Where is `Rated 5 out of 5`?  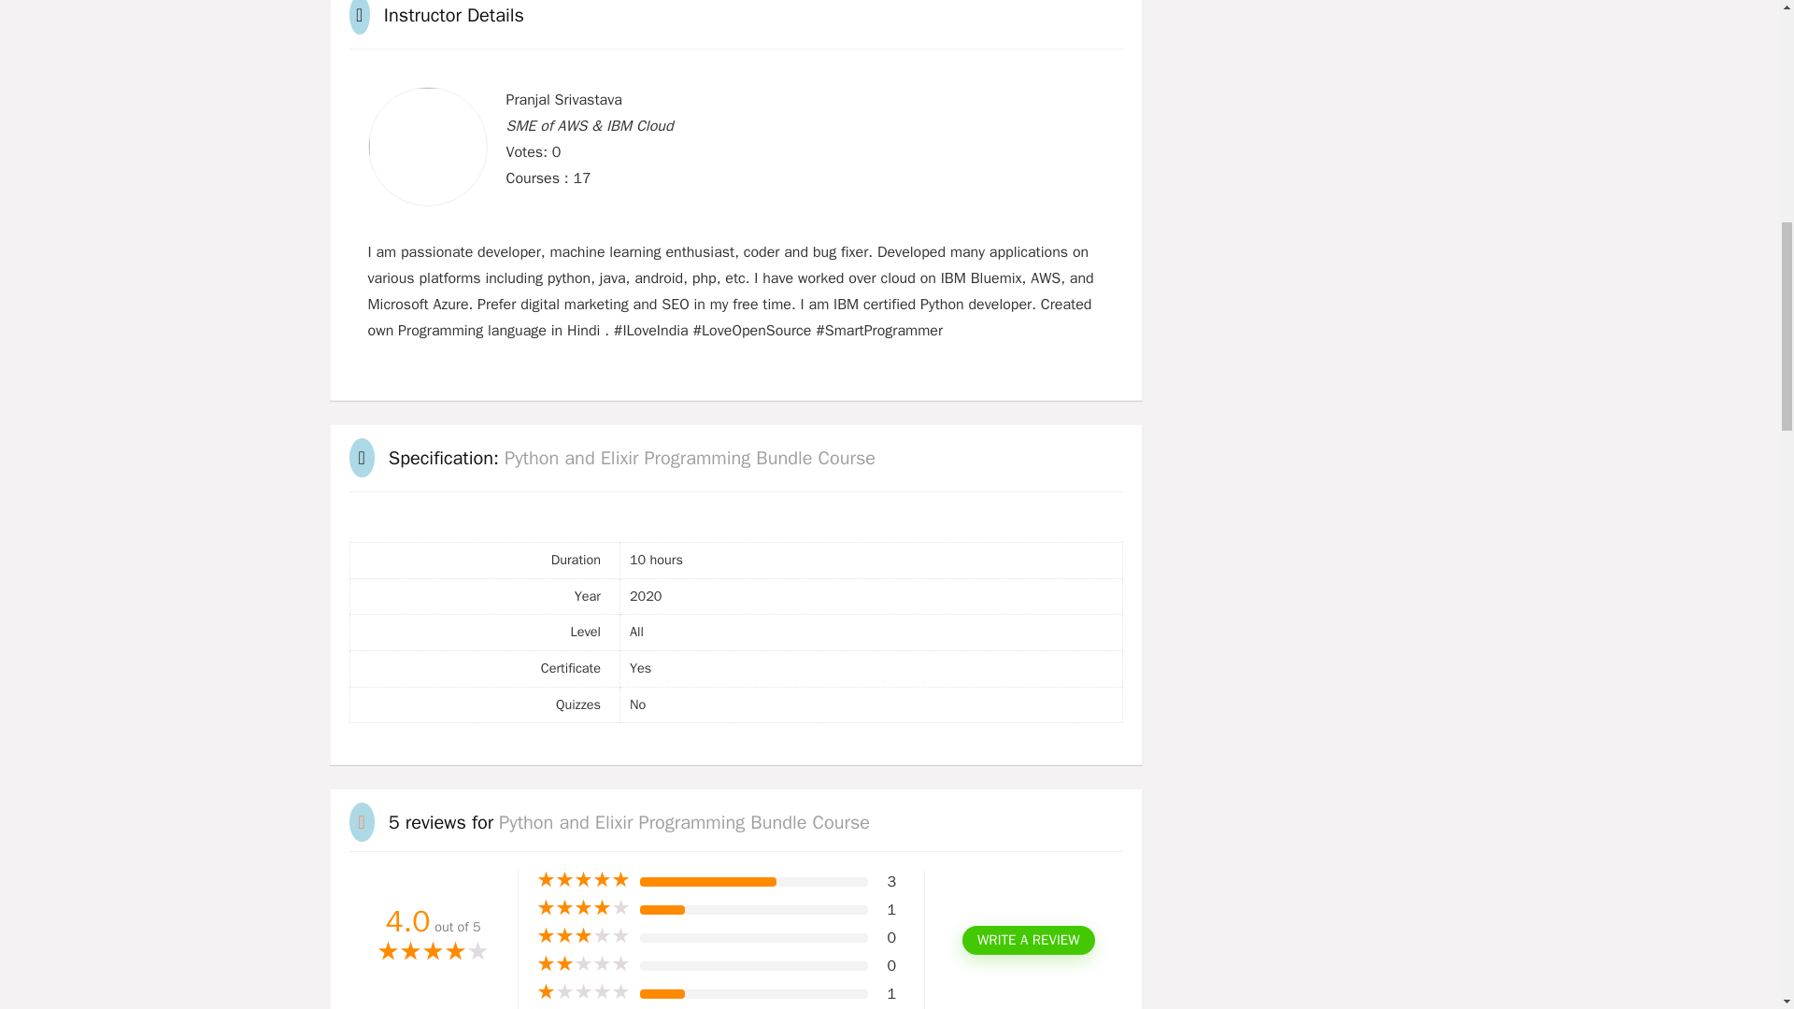 Rated 5 out of 5 is located at coordinates (583, 880).